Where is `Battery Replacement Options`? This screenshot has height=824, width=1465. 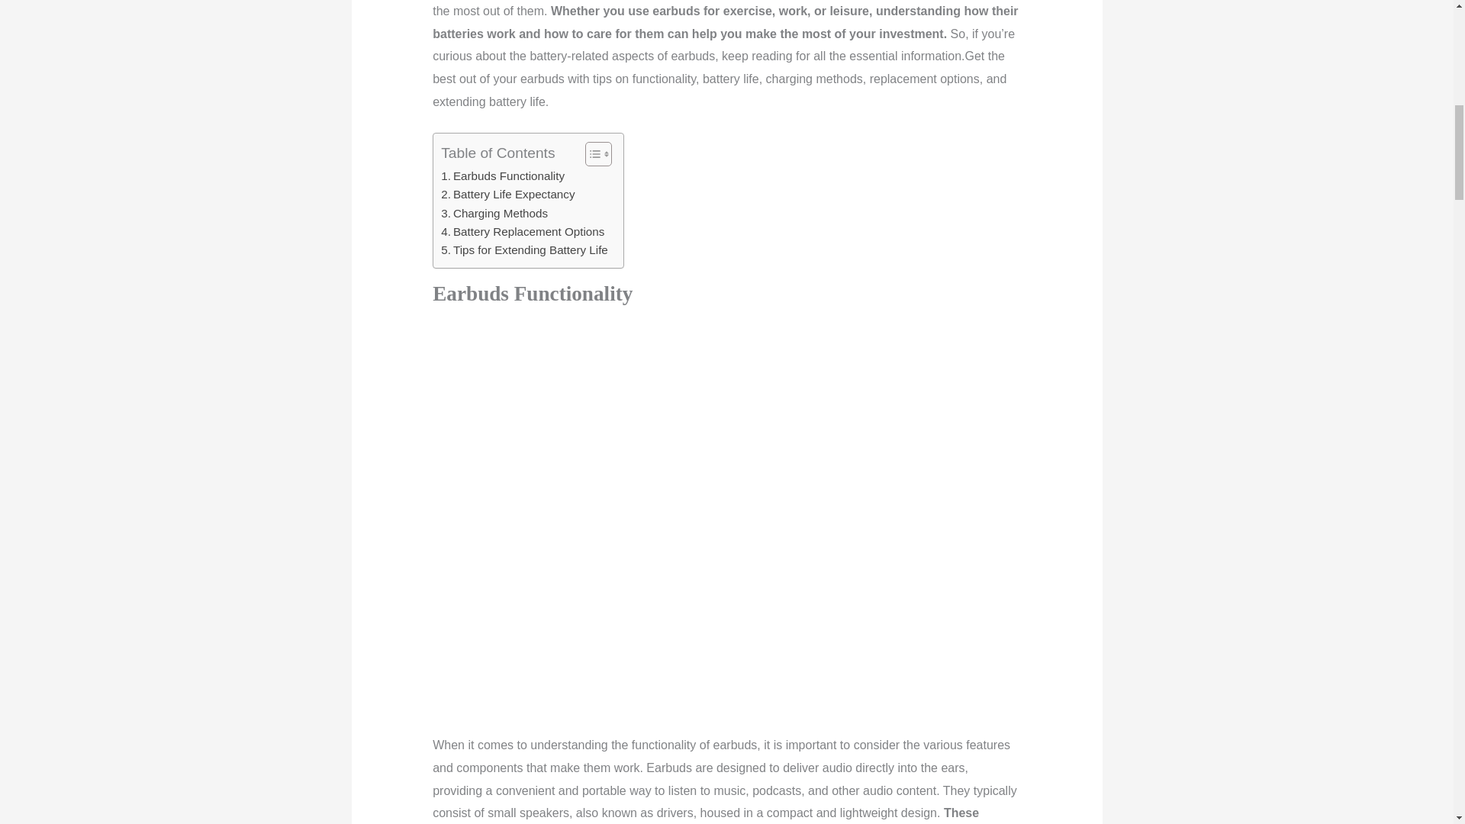 Battery Replacement Options is located at coordinates (522, 232).